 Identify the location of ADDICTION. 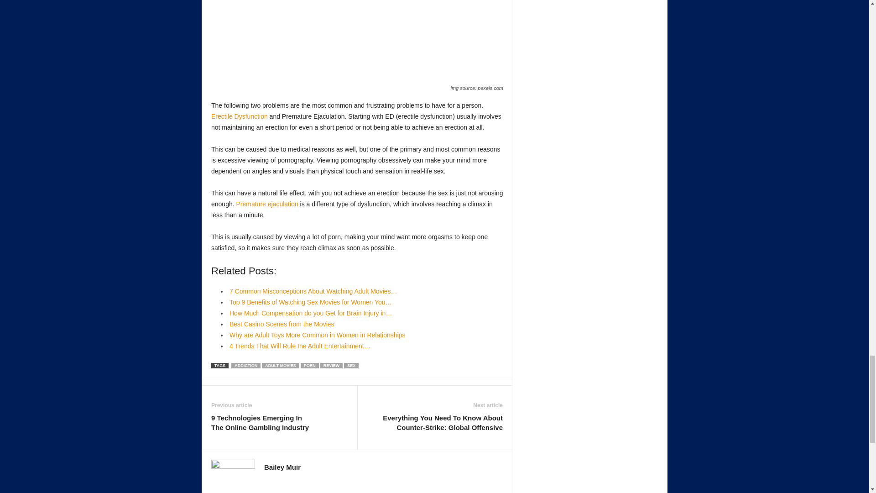
(245, 365).